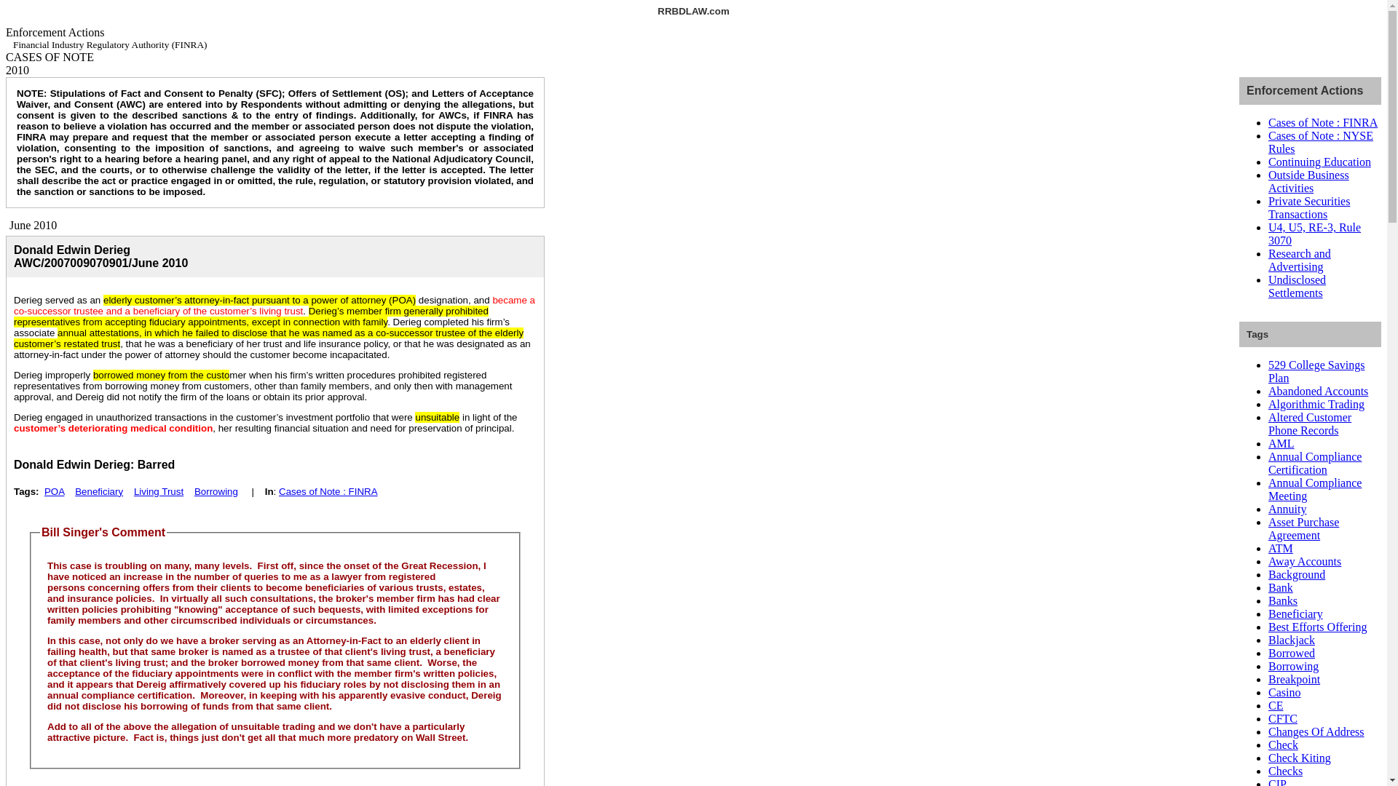  Describe the element at coordinates (1299, 757) in the screenshot. I see `Check Kiting` at that location.